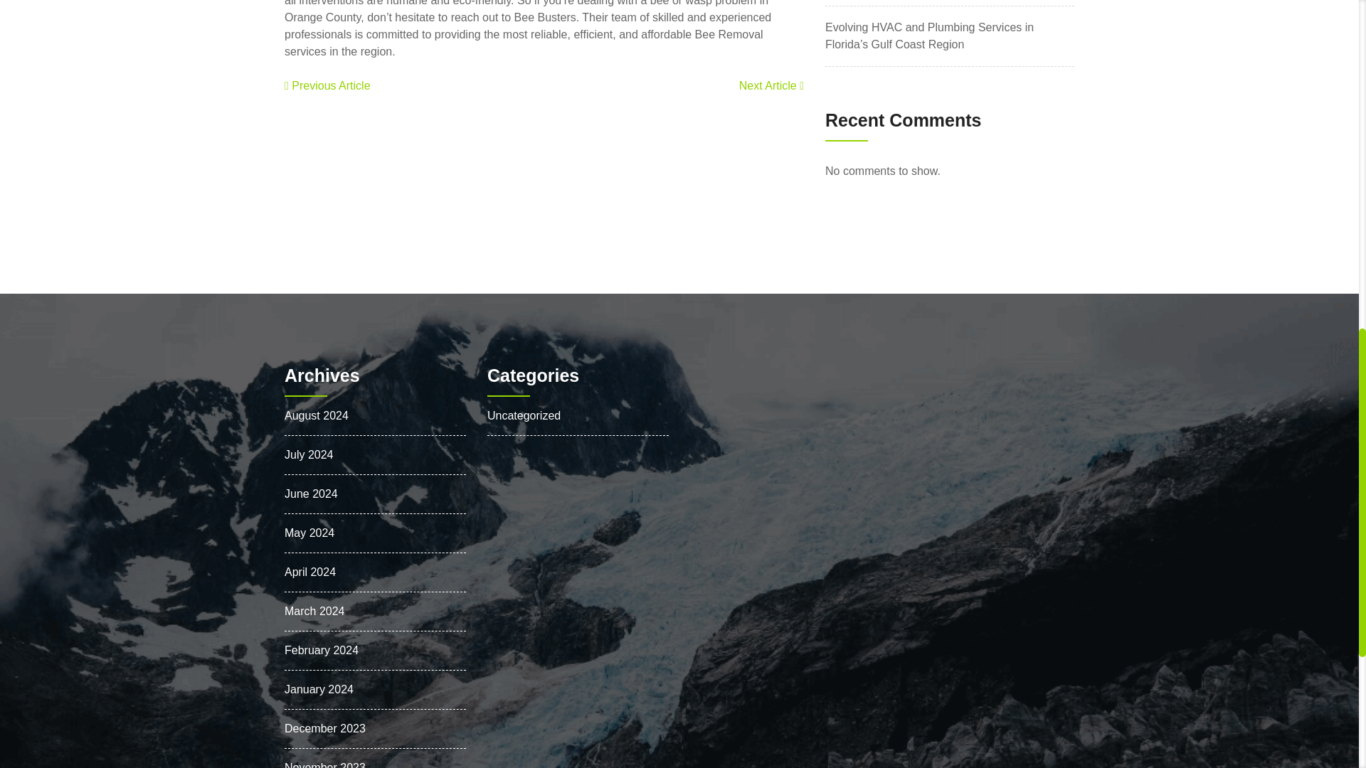  I want to click on June 2024, so click(310, 494).